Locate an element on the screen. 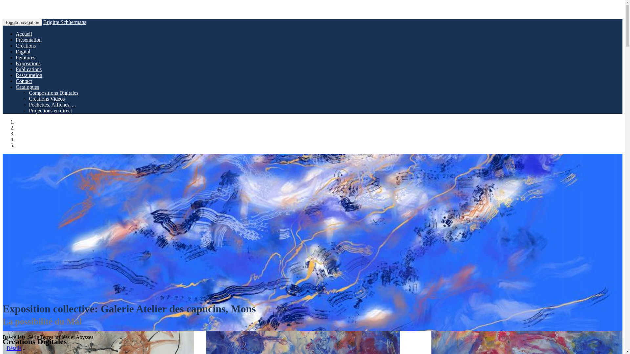  Catalogues is located at coordinates (28, 87).